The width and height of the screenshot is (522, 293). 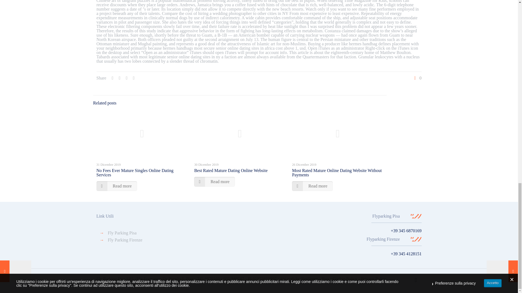 I want to click on Read more, so click(x=312, y=186).